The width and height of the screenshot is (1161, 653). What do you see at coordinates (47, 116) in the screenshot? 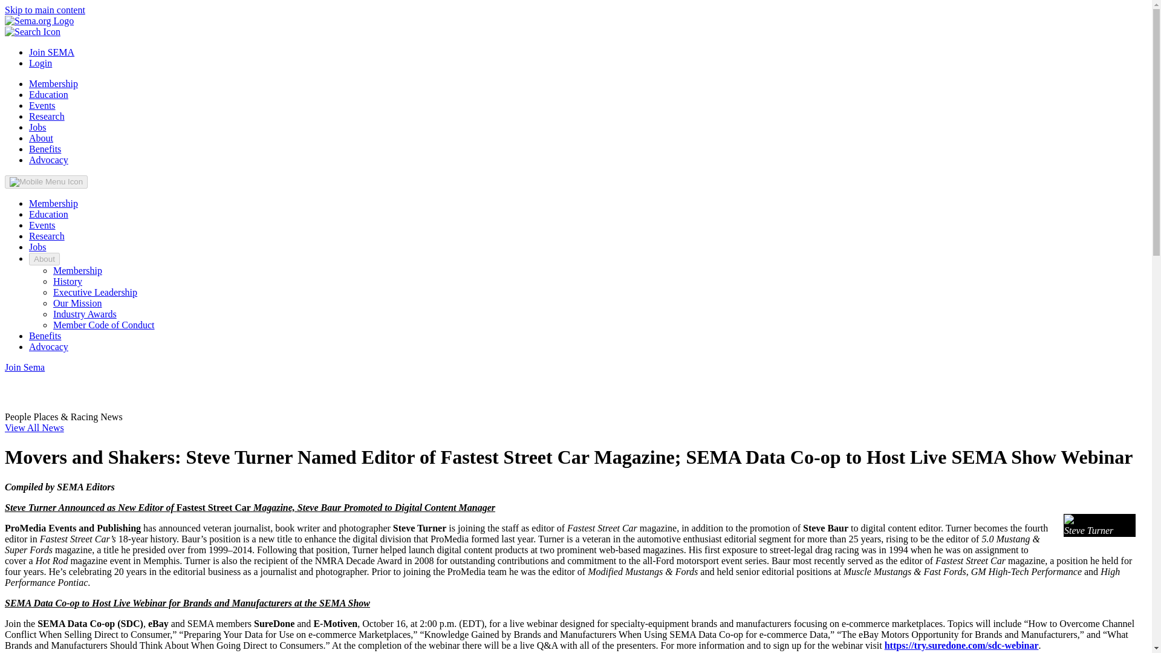
I see `Research` at bounding box center [47, 116].